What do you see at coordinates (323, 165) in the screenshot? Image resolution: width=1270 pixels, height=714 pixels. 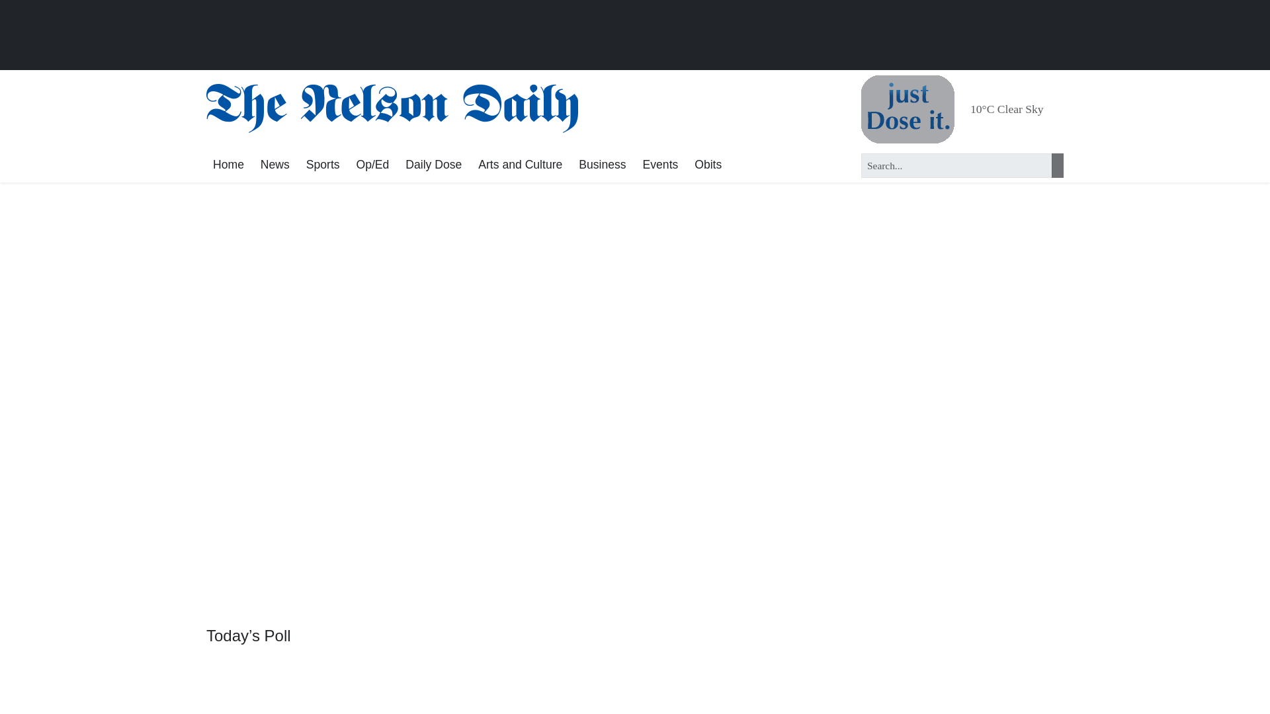 I see `Sports` at bounding box center [323, 165].